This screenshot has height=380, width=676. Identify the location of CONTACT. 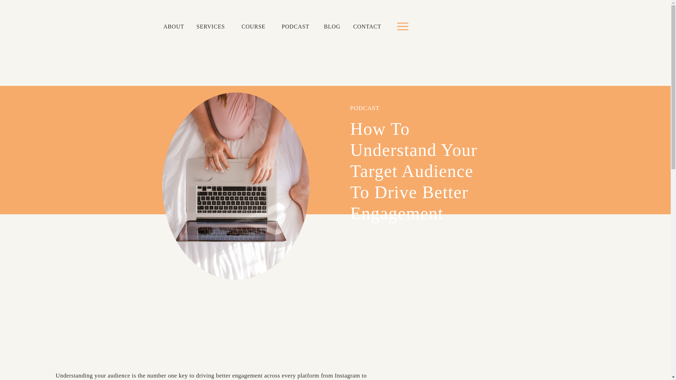
(368, 27).